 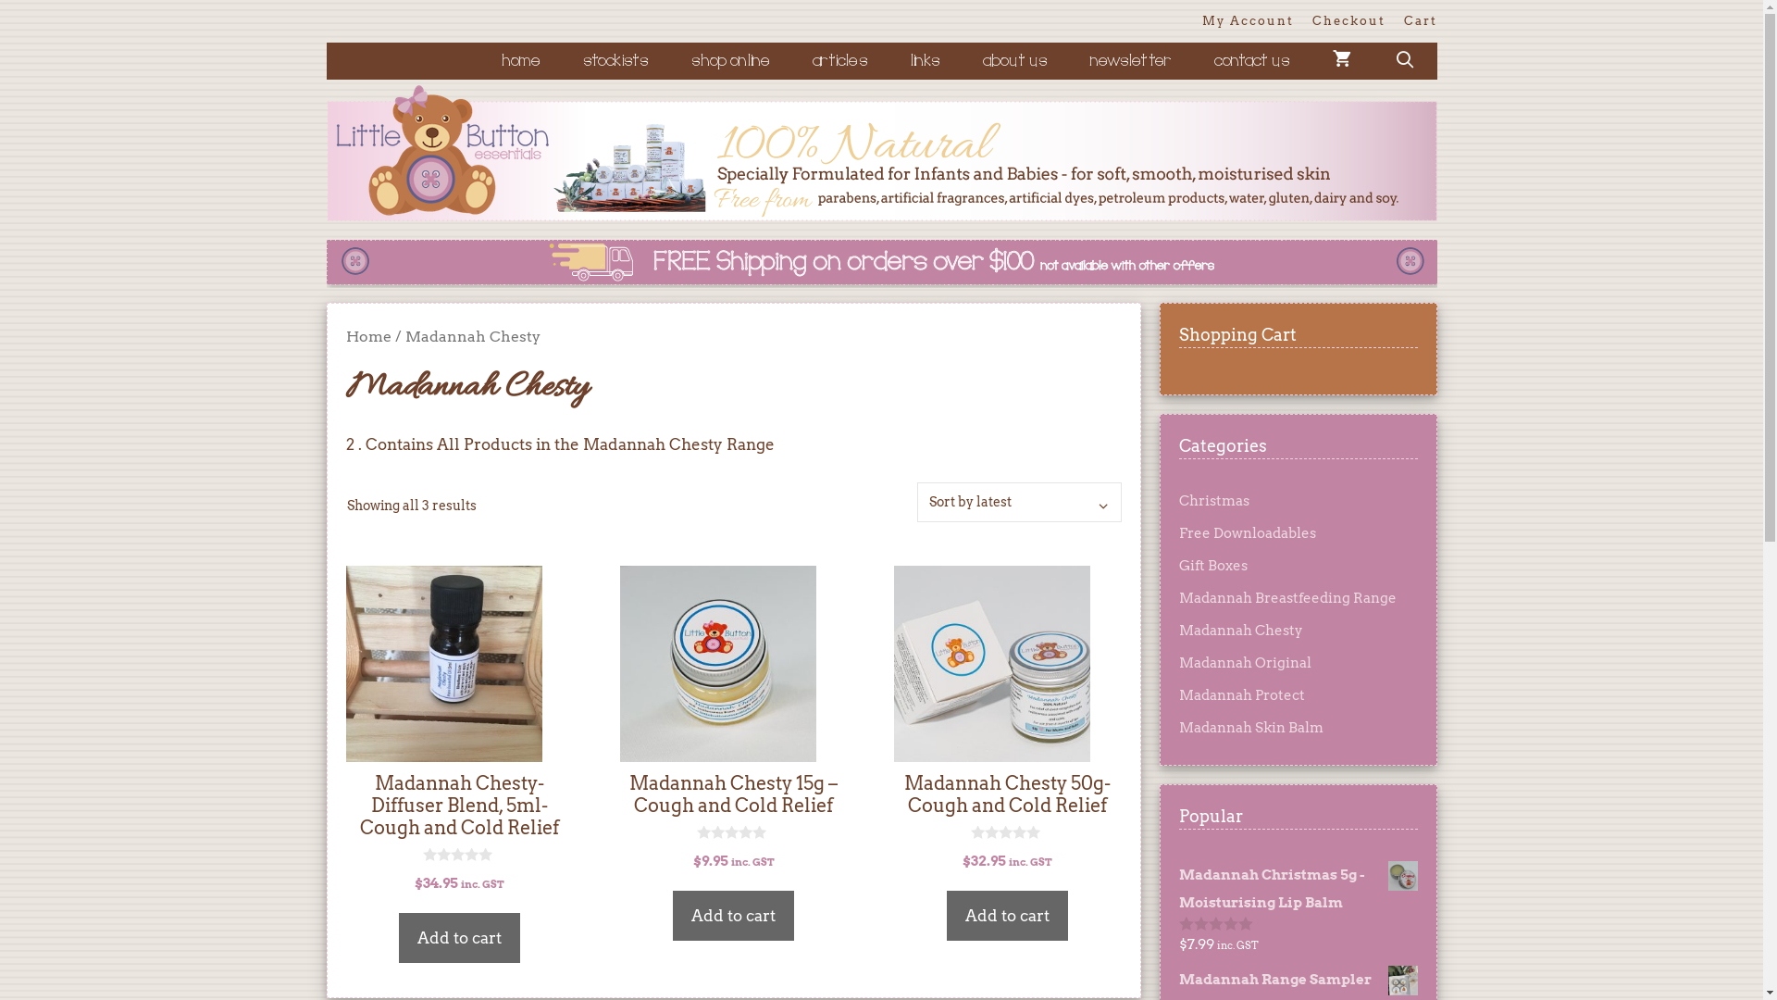 I want to click on Home, so click(x=368, y=337).